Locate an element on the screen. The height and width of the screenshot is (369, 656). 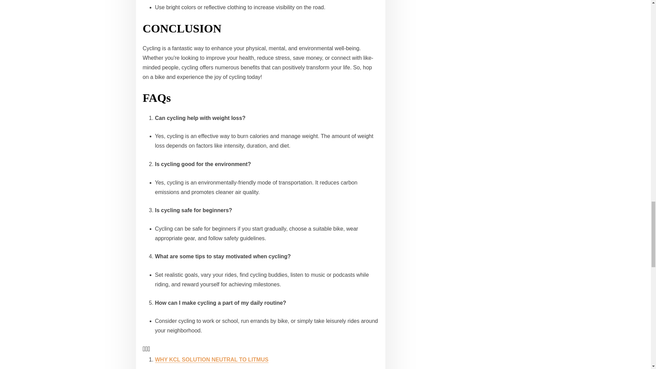
WHY KCL SOLUTION NEUTRAL TO LITMUS is located at coordinates (211, 359).